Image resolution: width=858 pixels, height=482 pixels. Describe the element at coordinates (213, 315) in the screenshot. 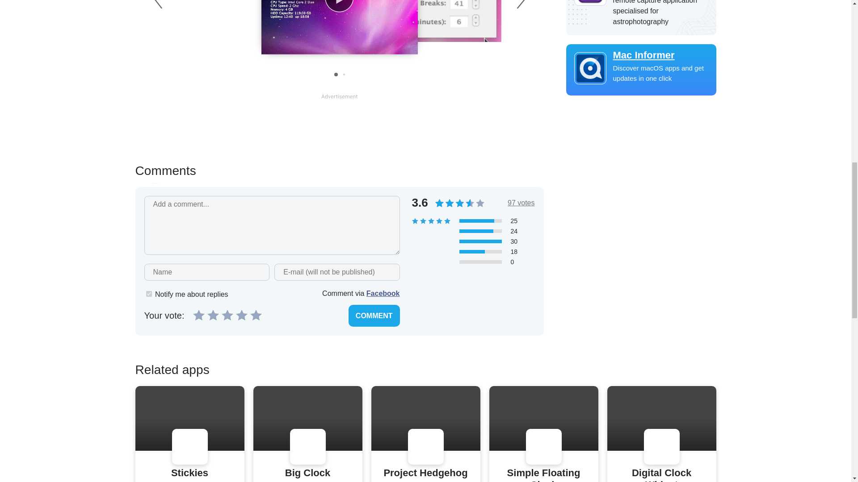

I see `2` at that location.